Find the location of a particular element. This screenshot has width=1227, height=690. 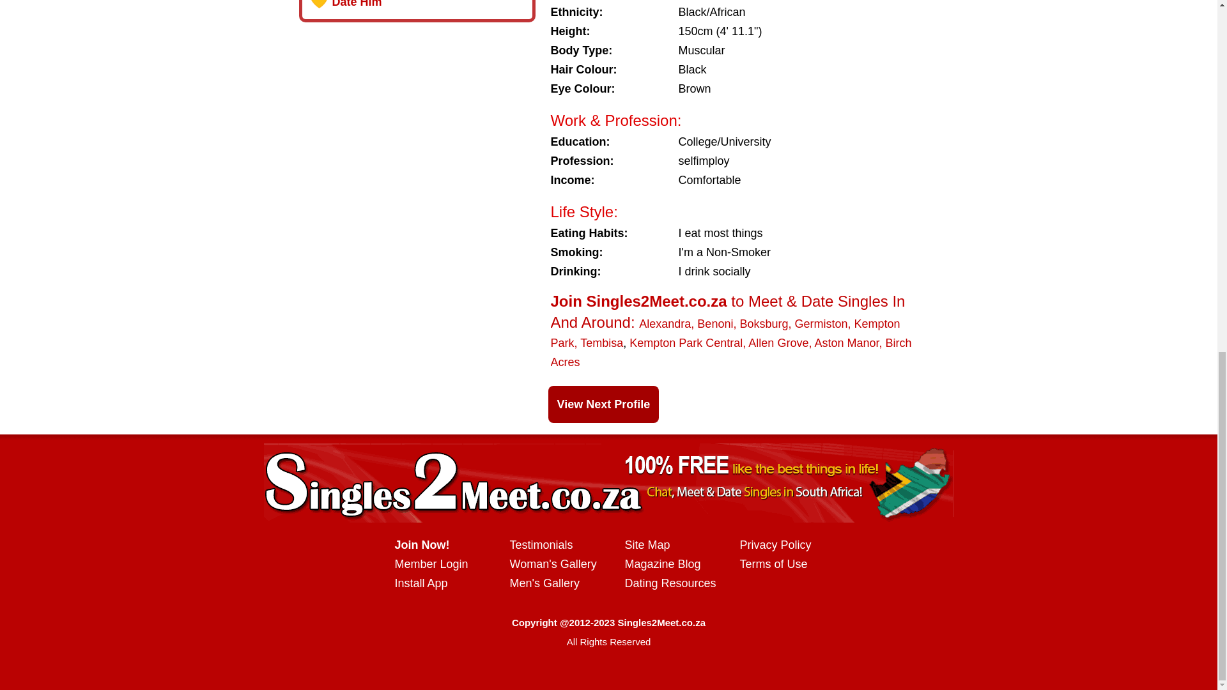

Woman's Gallery is located at coordinates (553, 563).